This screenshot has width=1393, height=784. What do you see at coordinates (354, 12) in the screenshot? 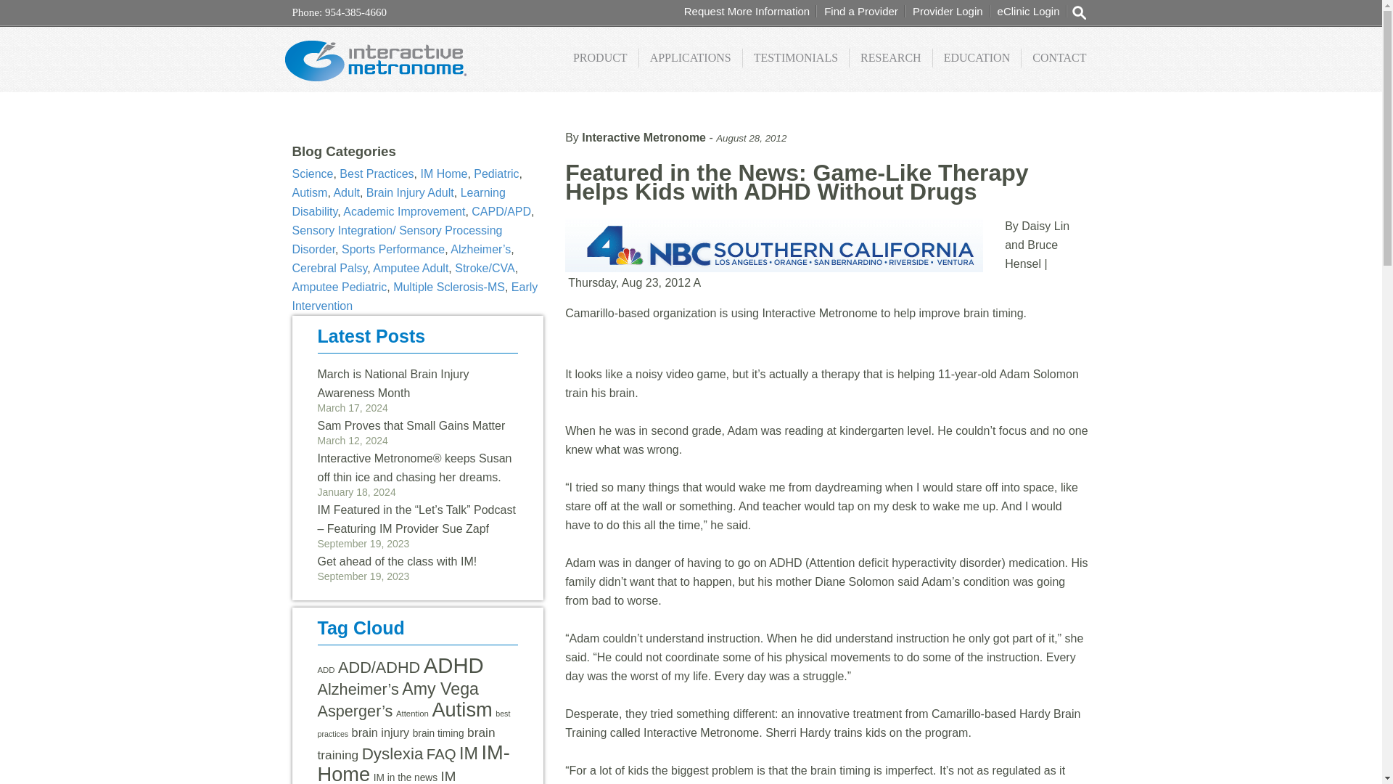
I see `954-385-4660` at bounding box center [354, 12].